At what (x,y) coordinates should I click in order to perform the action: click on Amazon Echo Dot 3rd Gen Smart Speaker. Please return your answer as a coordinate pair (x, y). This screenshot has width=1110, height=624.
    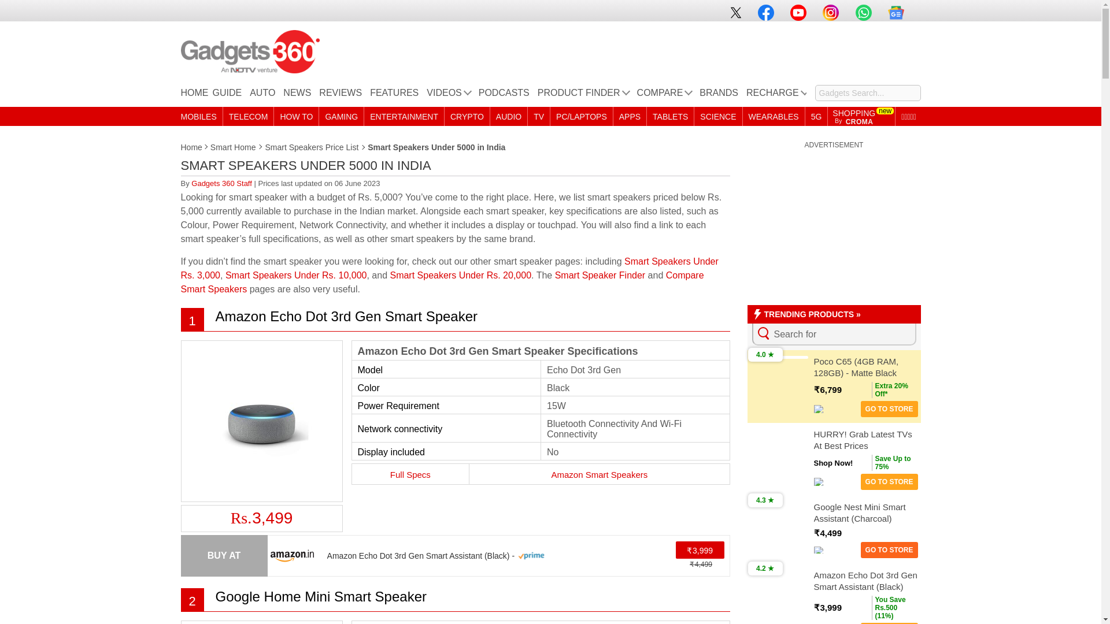
    Looking at the image, I should click on (346, 315).